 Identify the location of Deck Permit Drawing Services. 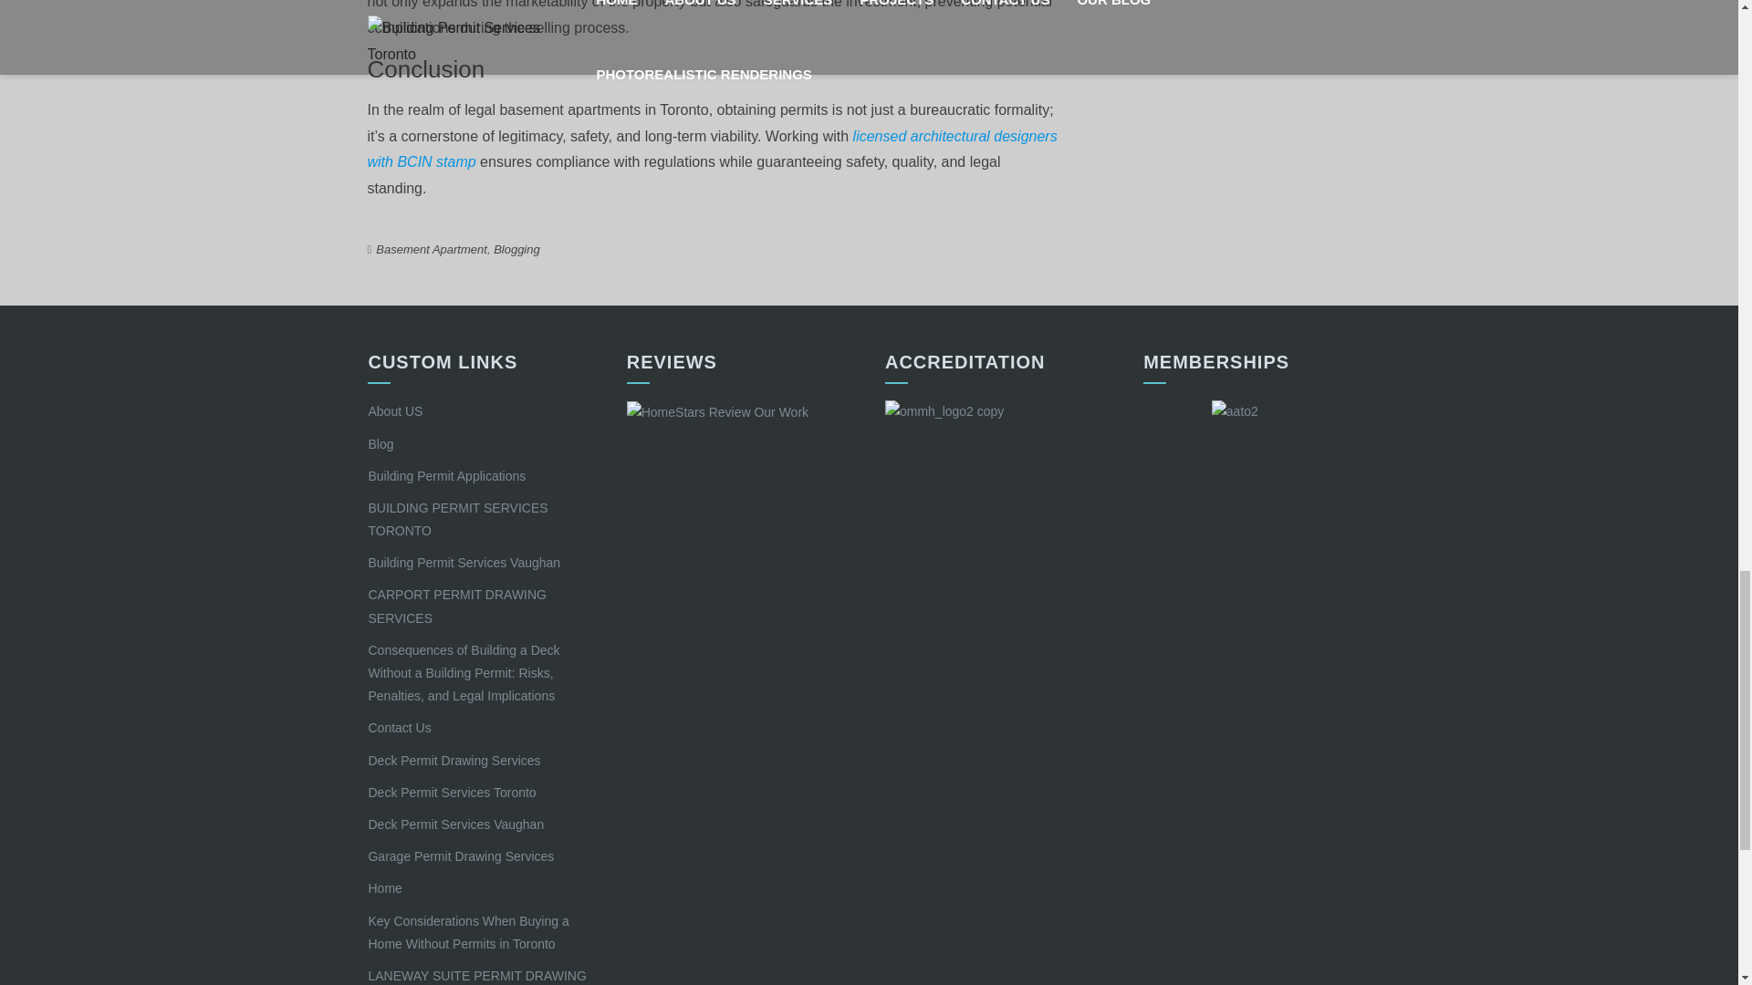
(454, 761).